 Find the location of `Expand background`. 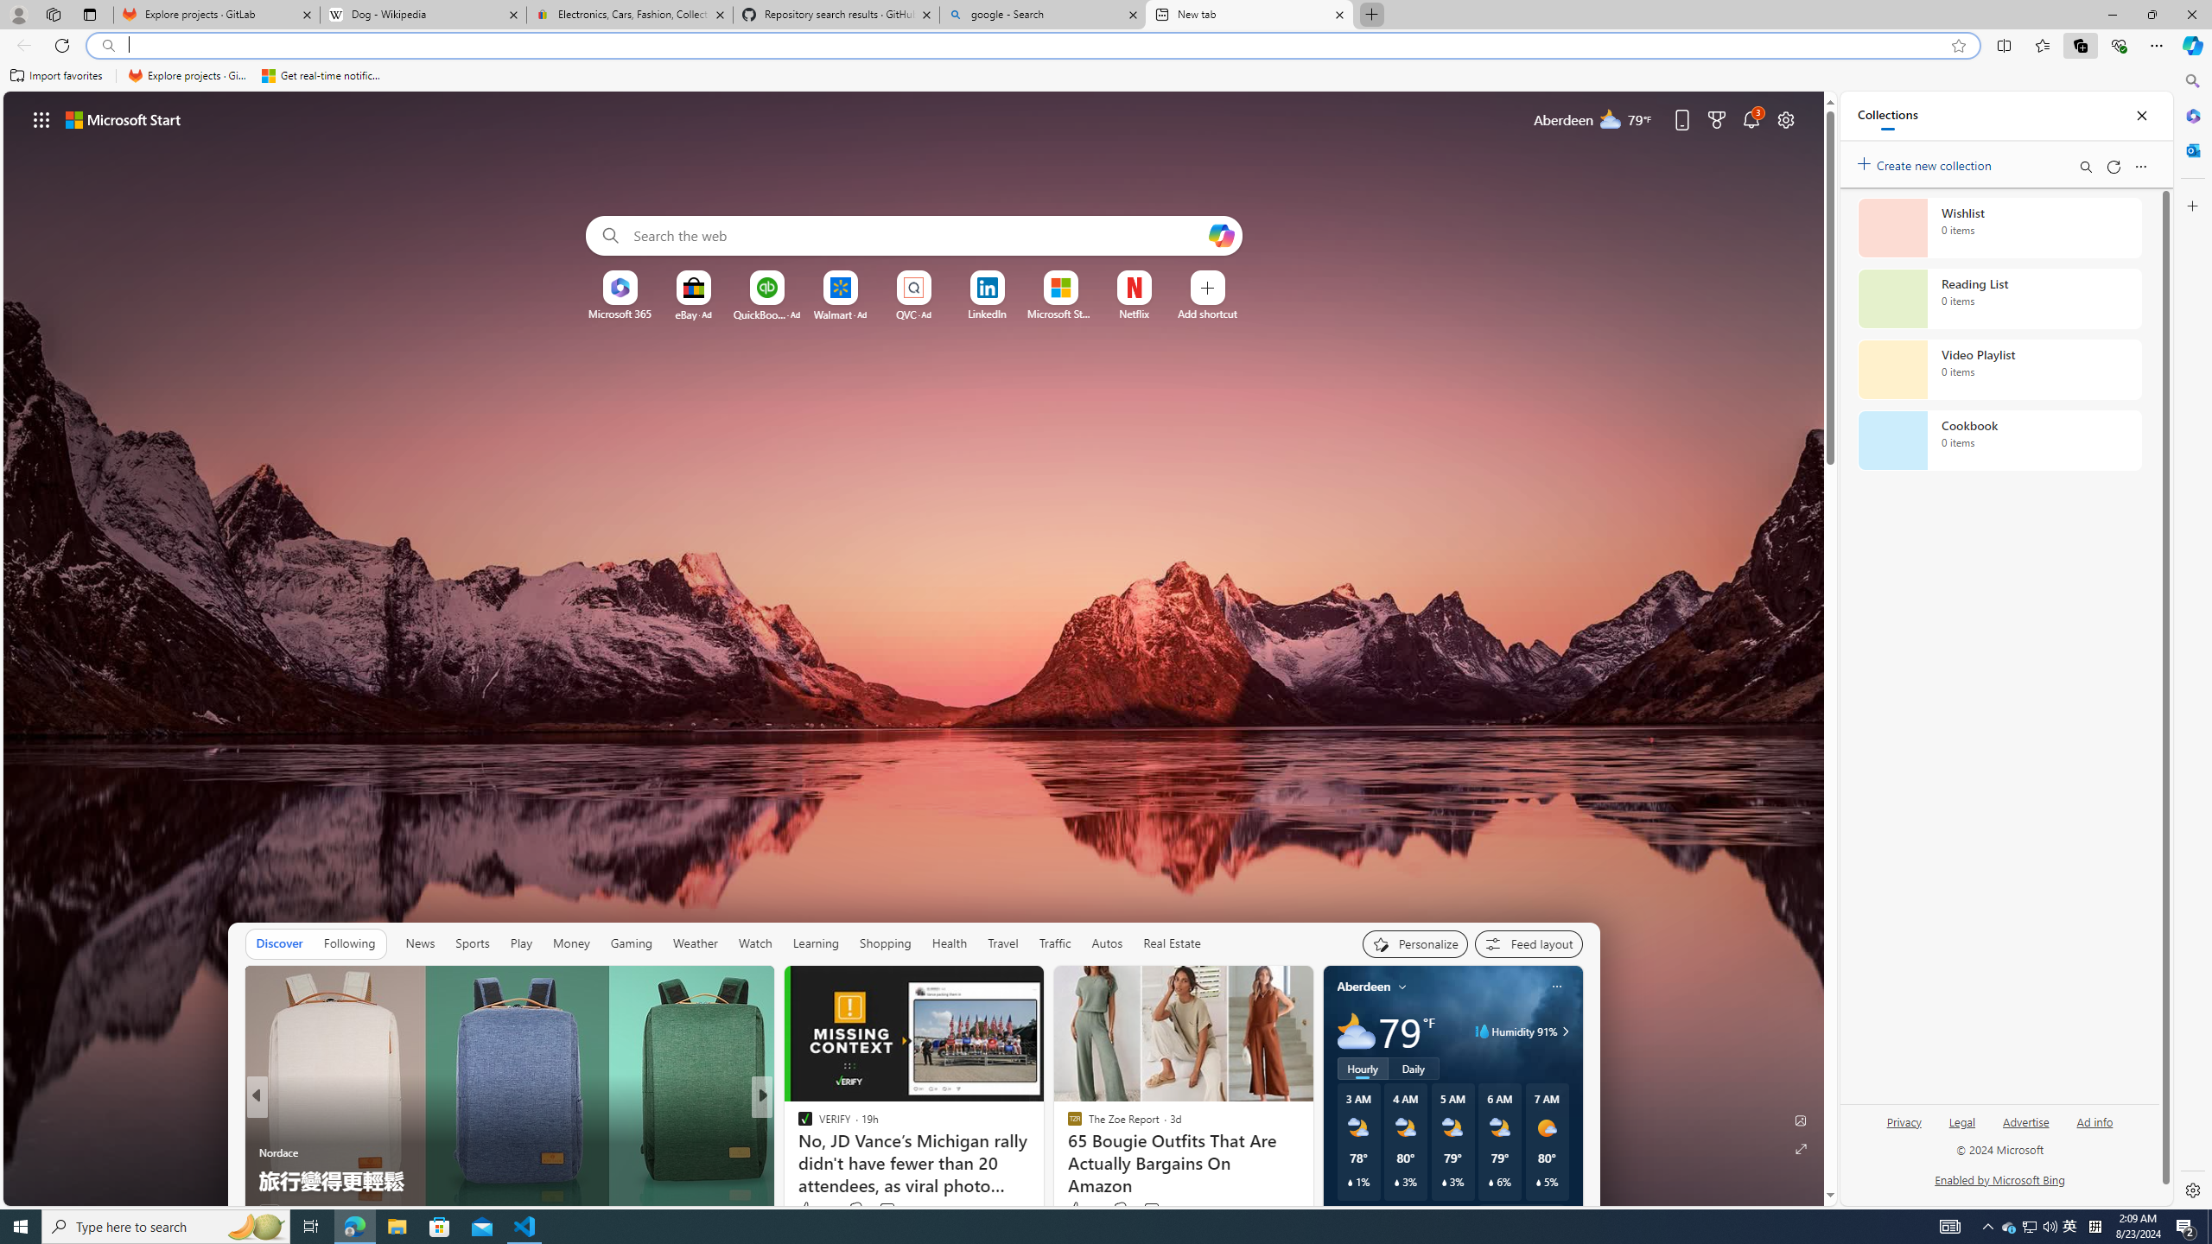

Expand background is located at coordinates (1802, 1149).